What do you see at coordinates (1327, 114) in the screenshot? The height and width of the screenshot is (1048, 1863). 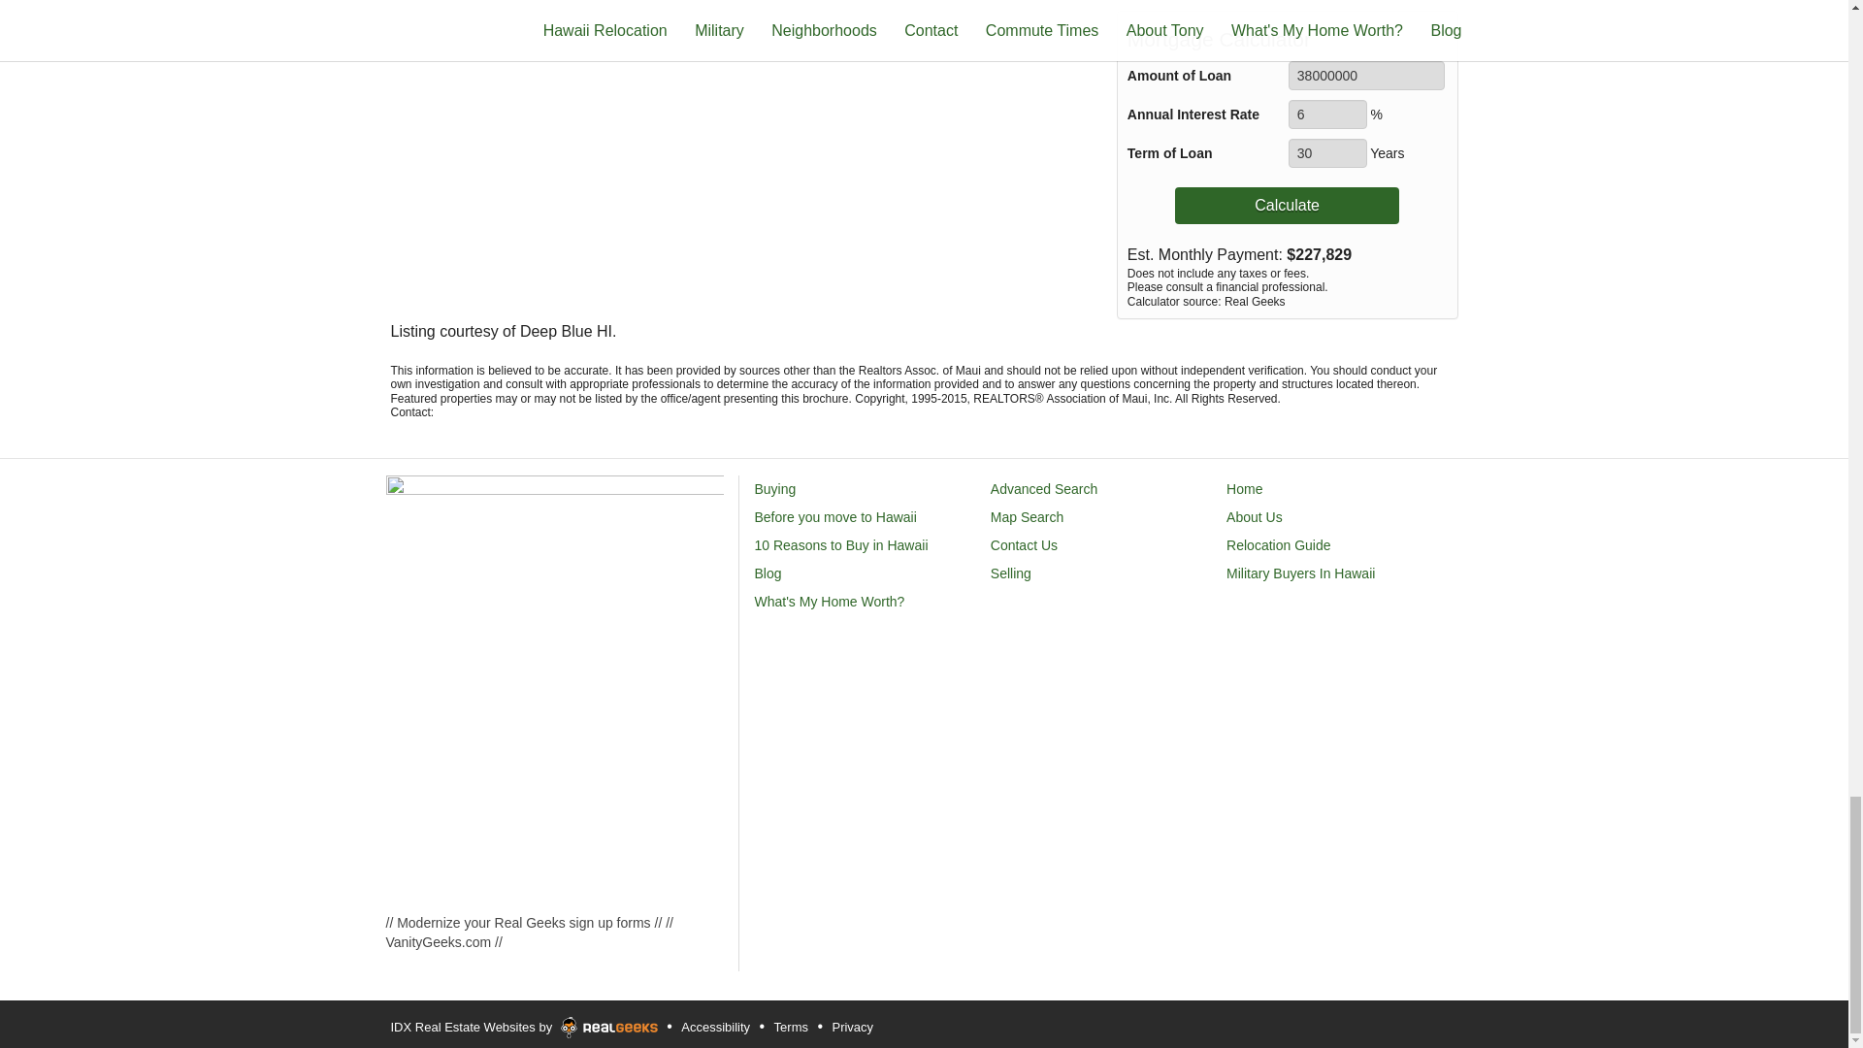 I see `6` at bounding box center [1327, 114].